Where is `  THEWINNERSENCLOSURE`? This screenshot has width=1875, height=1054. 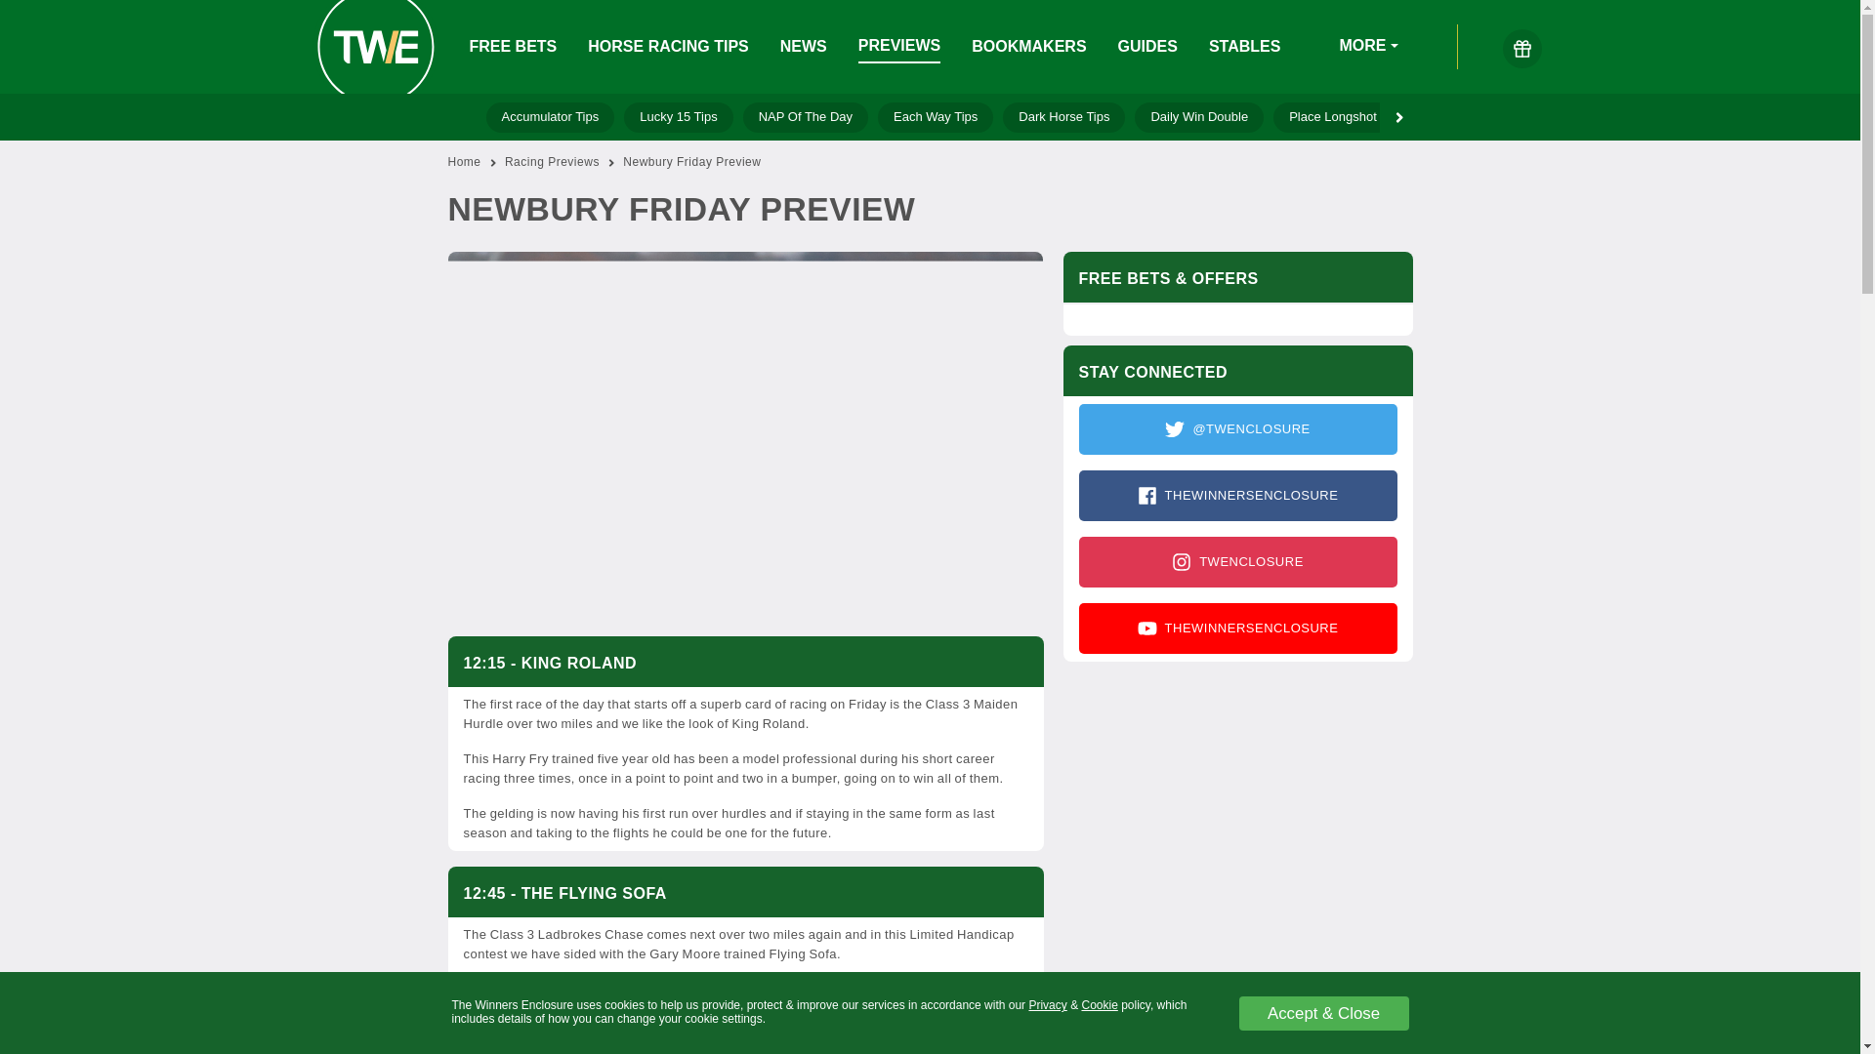
  THEWINNERSENCLOSURE is located at coordinates (1237, 628).